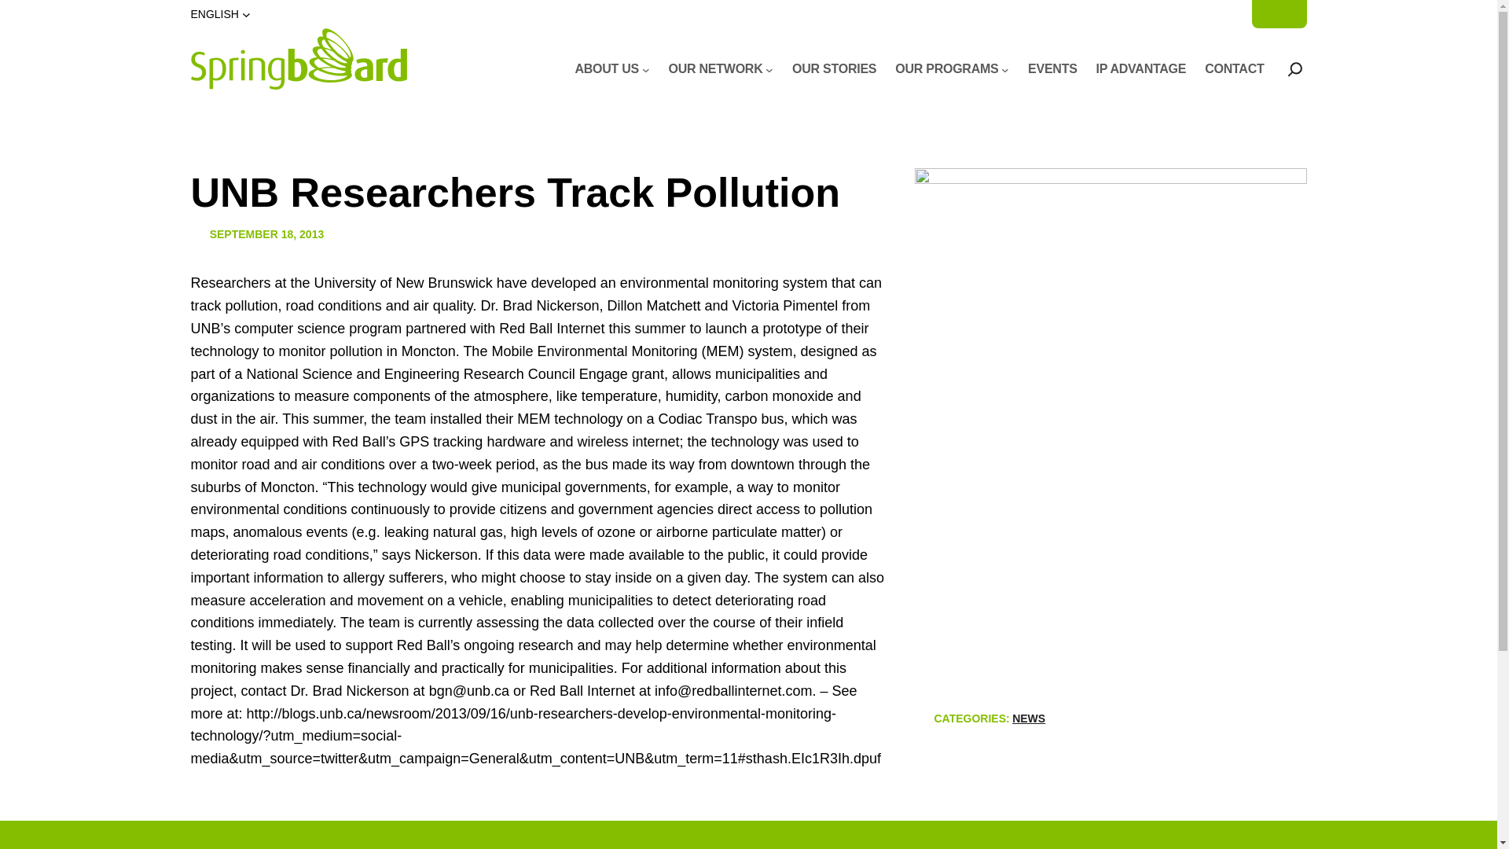 This screenshot has height=849, width=1509. I want to click on CONTACT, so click(1234, 69).